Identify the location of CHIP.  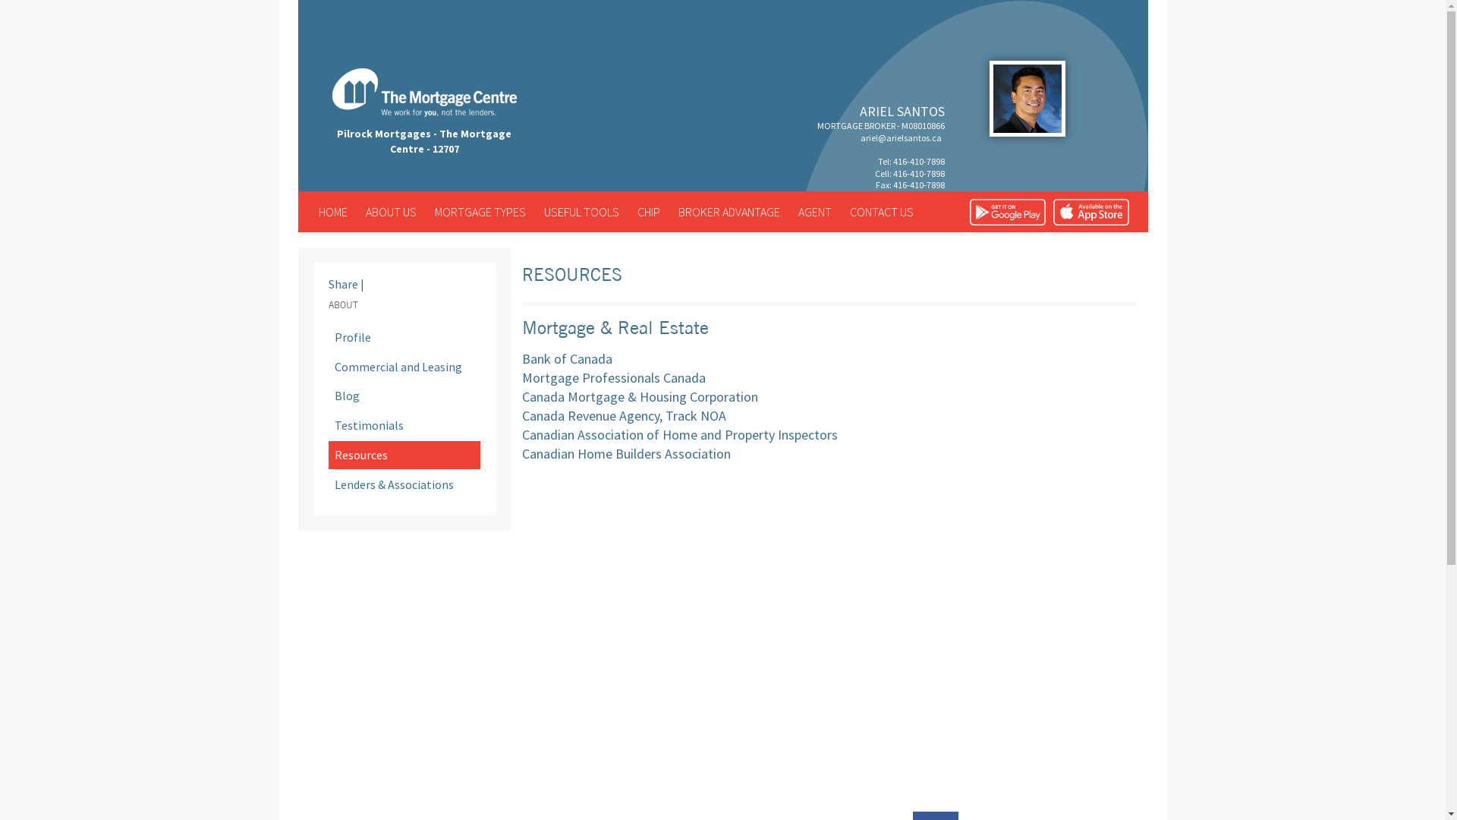
(649, 212).